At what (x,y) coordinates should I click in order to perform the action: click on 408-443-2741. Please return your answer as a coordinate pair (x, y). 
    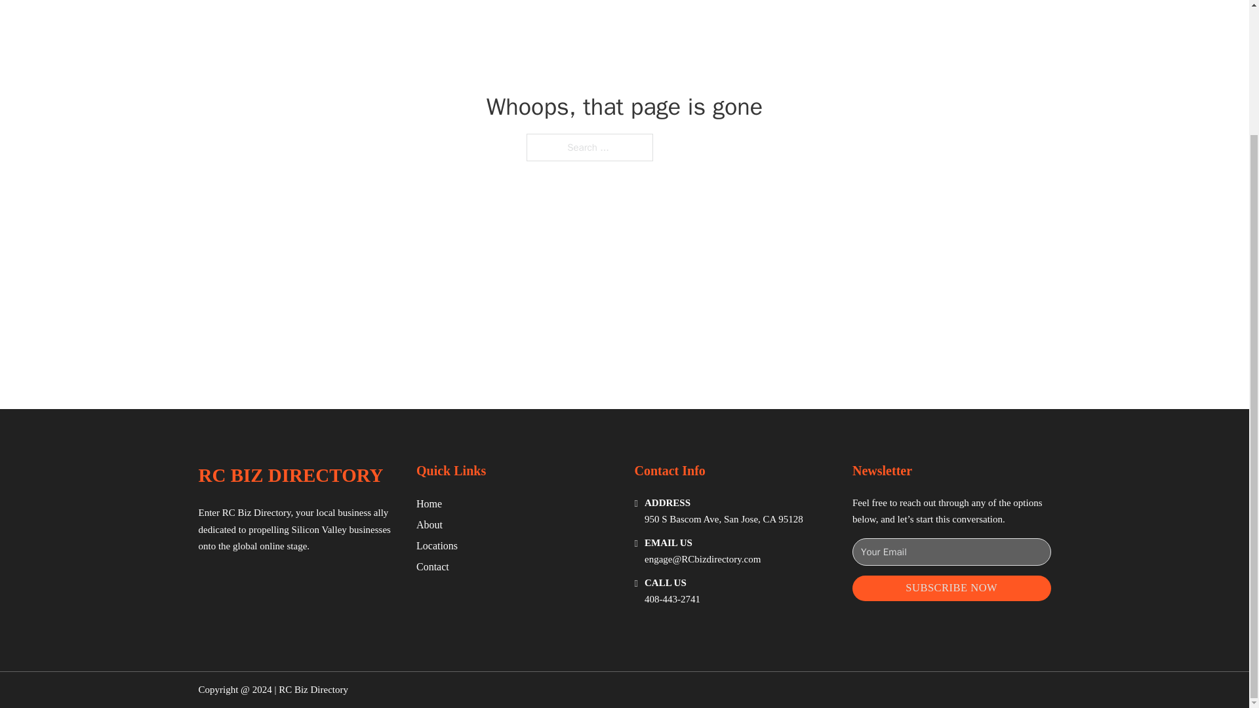
    Looking at the image, I should click on (672, 599).